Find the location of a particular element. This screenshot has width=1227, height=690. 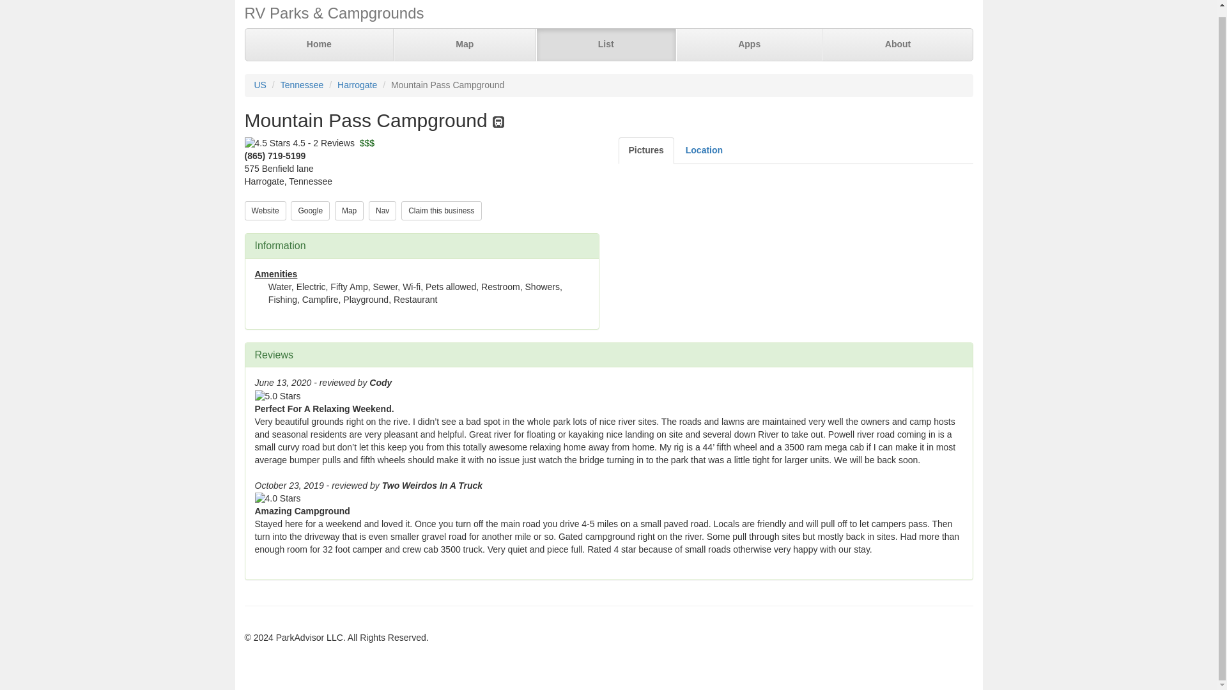

Pictures is located at coordinates (645, 151).